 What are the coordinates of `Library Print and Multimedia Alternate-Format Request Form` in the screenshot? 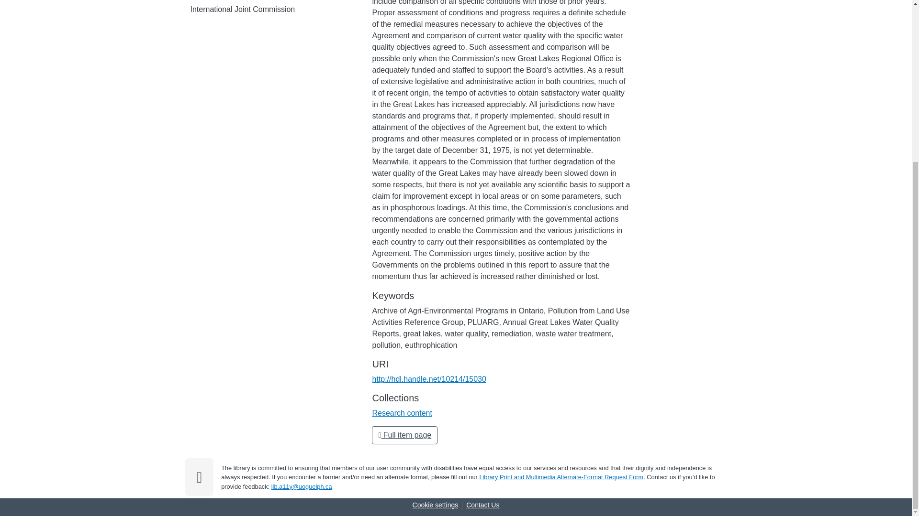 It's located at (561, 477).